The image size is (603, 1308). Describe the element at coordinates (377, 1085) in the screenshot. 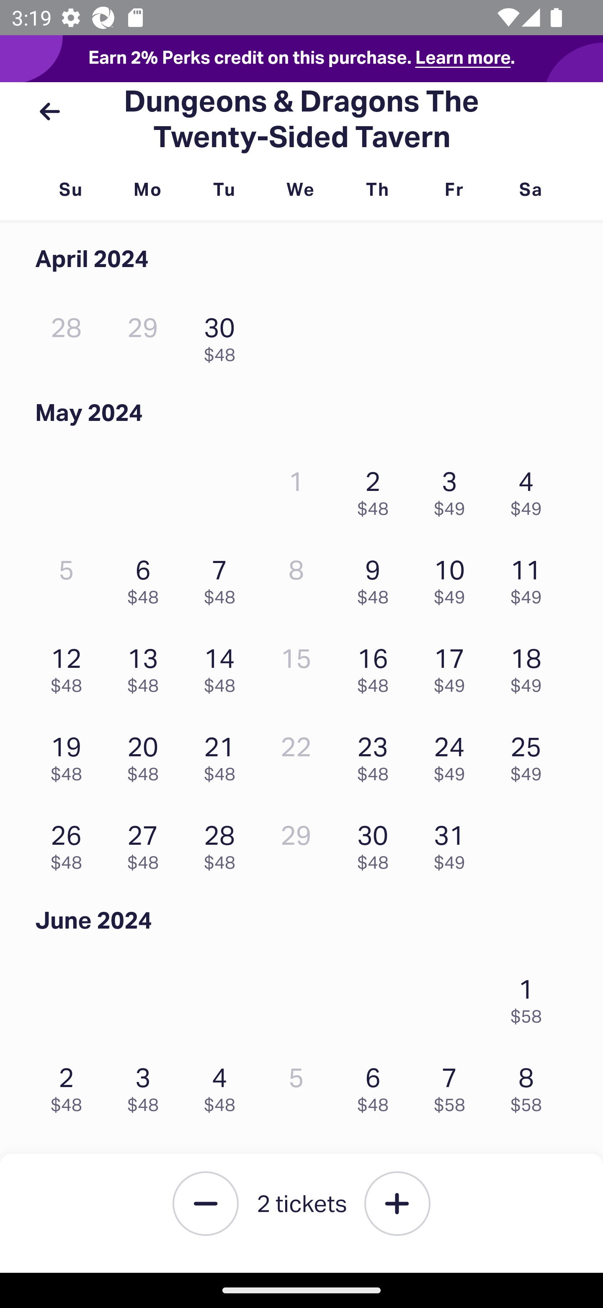

I see `6 $48` at that location.